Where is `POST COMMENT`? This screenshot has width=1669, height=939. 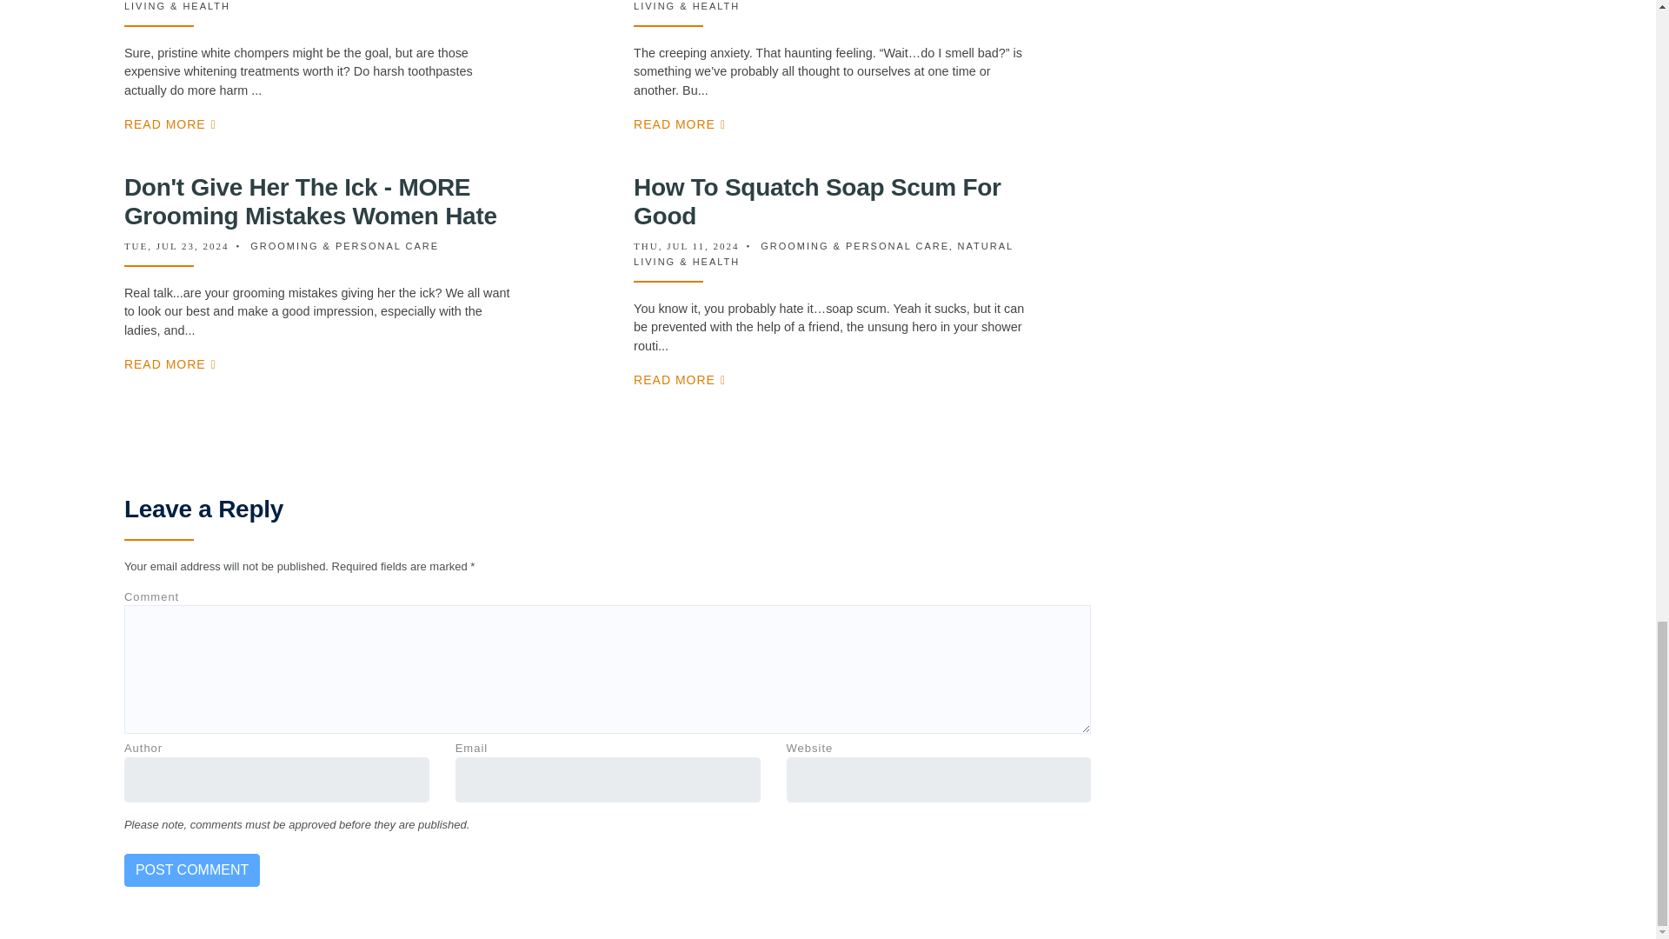
POST COMMENT is located at coordinates (191, 869).